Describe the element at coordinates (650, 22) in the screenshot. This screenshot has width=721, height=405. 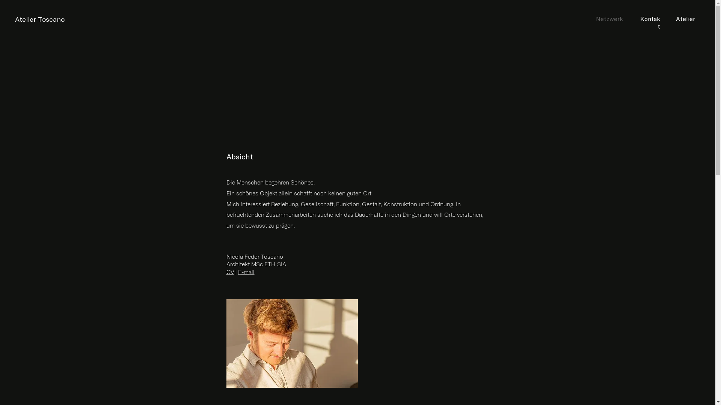
I see `Kontakt` at that location.